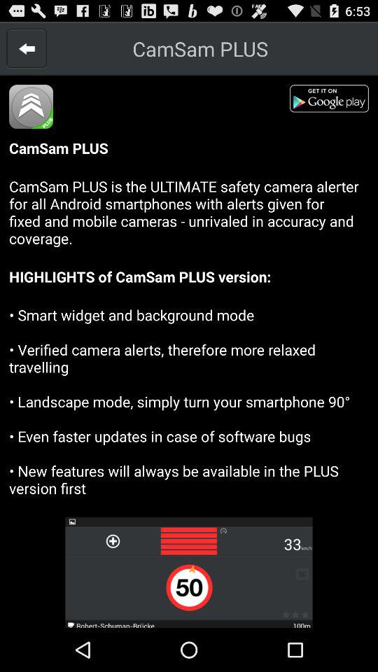  What do you see at coordinates (334, 101) in the screenshot?
I see `go to playstore` at bounding box center [334, 101].